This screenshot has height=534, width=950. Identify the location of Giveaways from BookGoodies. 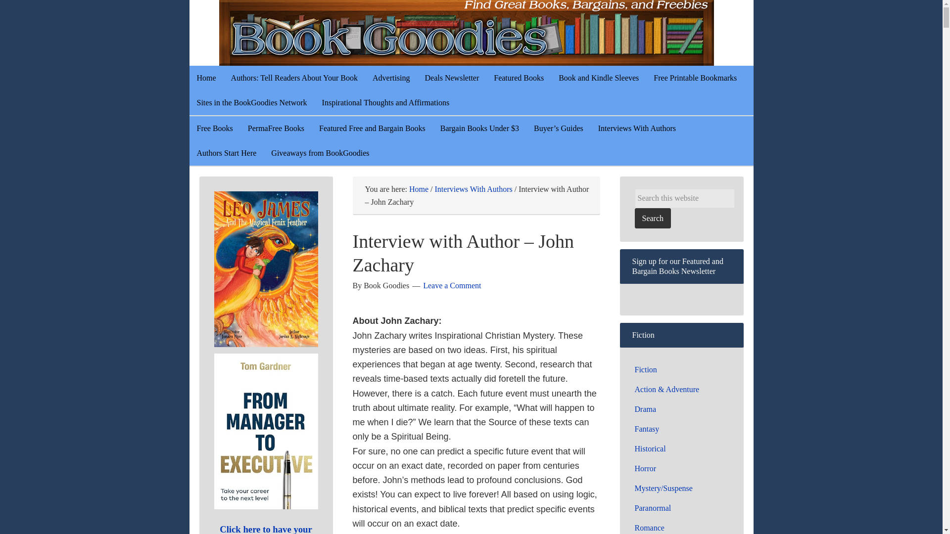
(320, 153).